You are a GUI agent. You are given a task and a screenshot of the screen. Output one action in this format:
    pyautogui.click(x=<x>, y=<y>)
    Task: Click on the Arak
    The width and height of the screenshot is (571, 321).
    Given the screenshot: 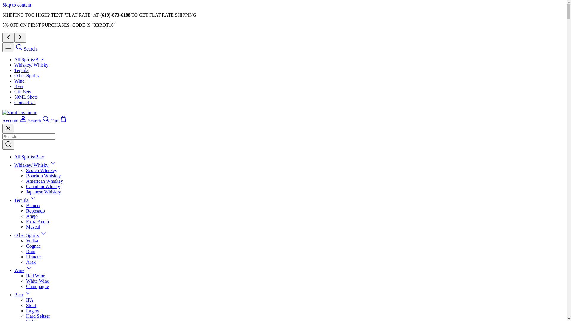 What is the action you would take?
    pyautogui.click(x=31, y=262)
    